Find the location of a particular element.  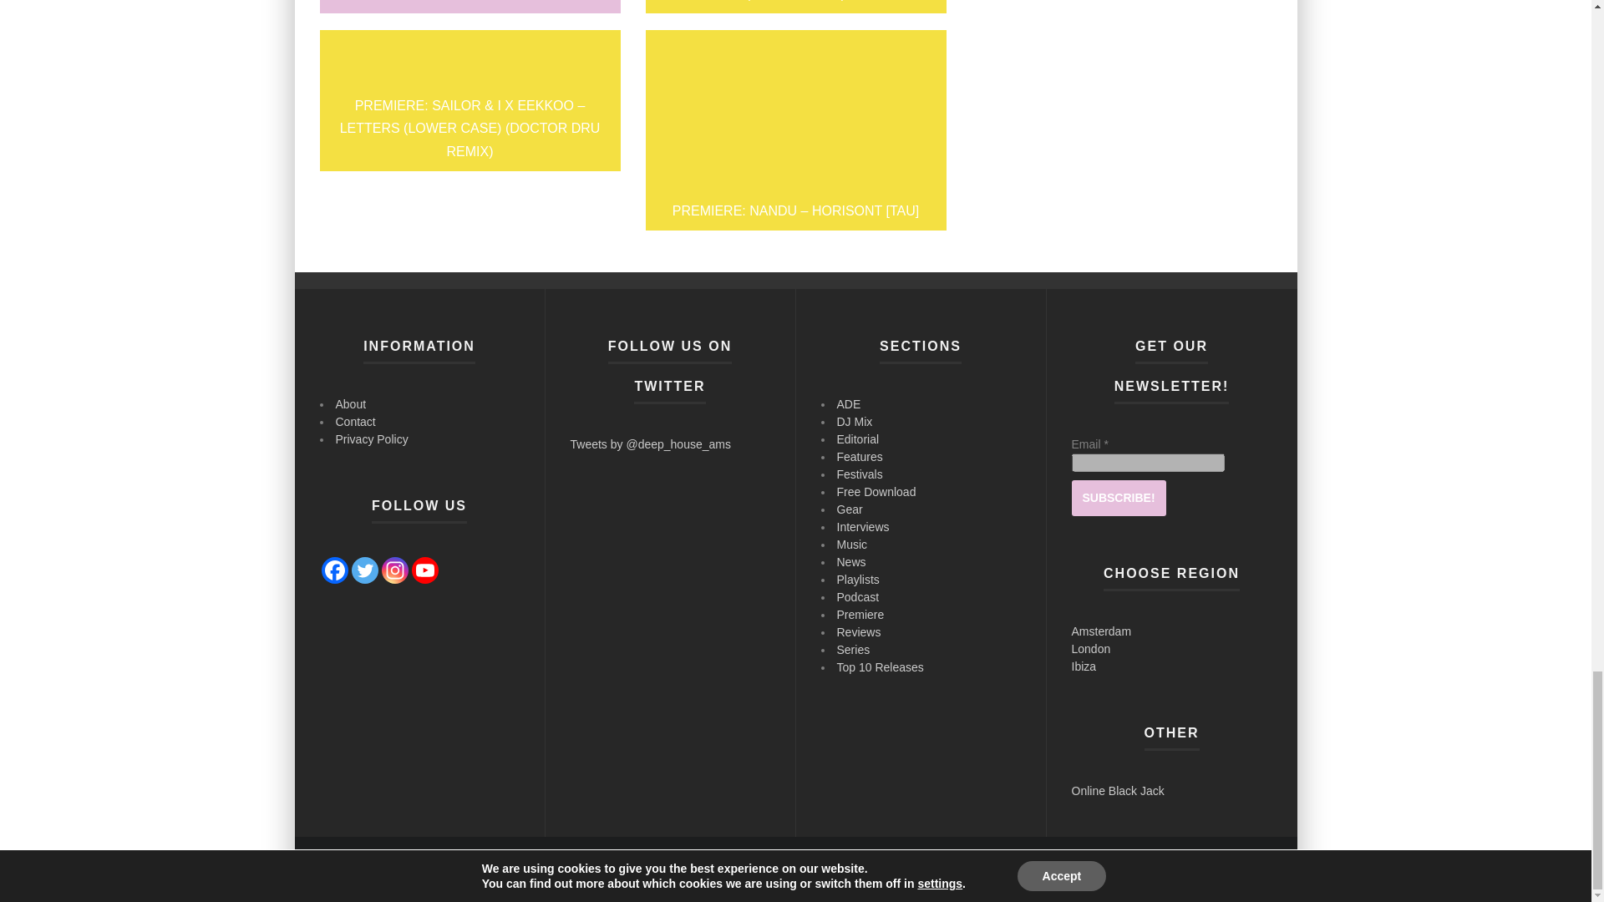

Twitter is located at coordinates (364, 570).